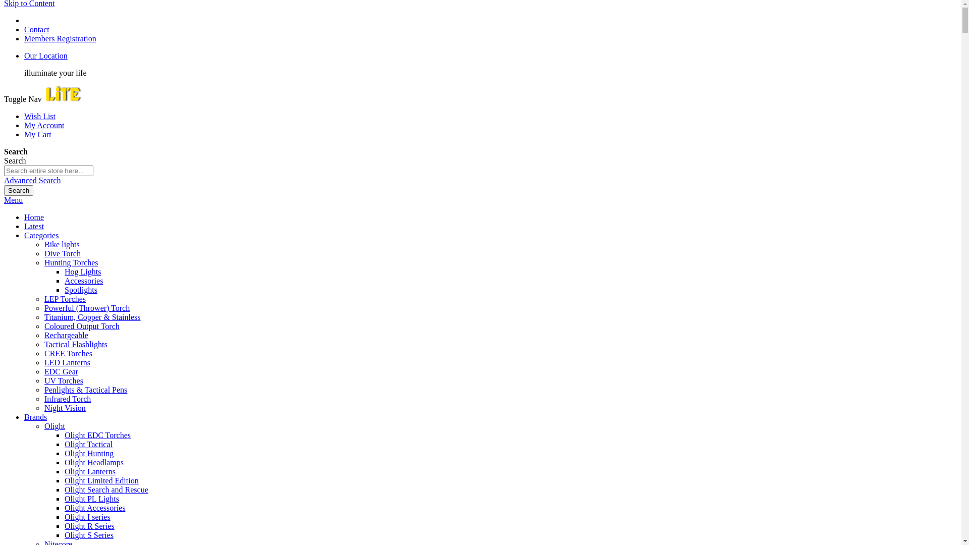  I want to click on Olight, so click(55, 426).